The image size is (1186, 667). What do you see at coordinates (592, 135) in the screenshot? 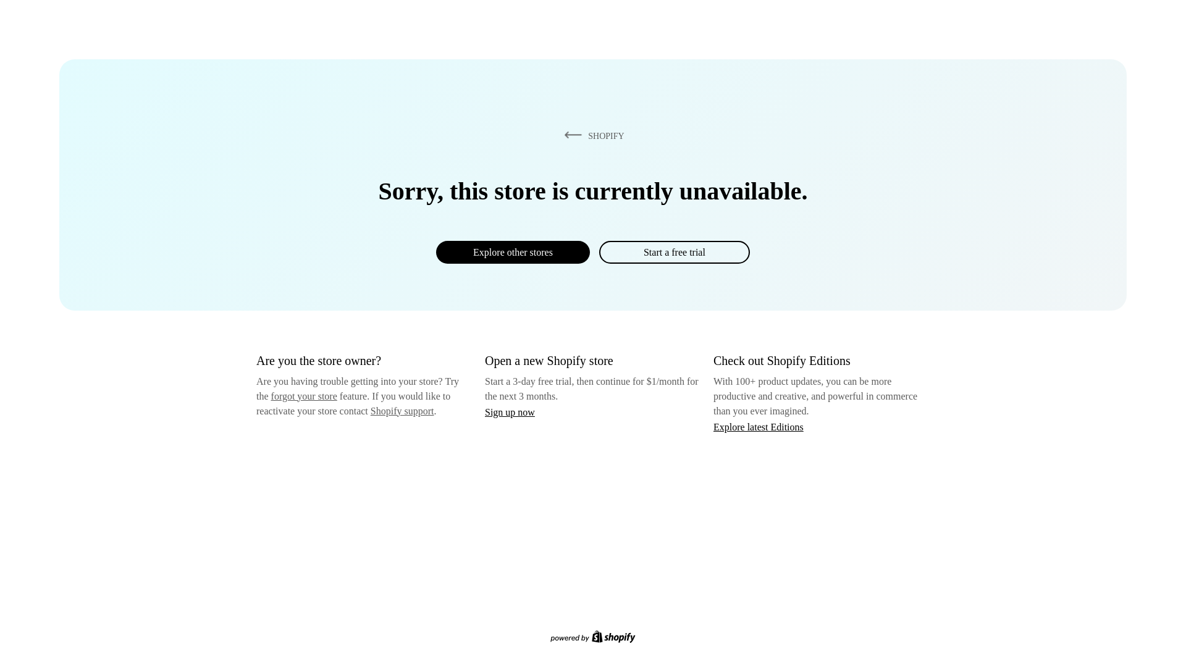
I see `SHOPIFY` at bounding box center [592, 135].